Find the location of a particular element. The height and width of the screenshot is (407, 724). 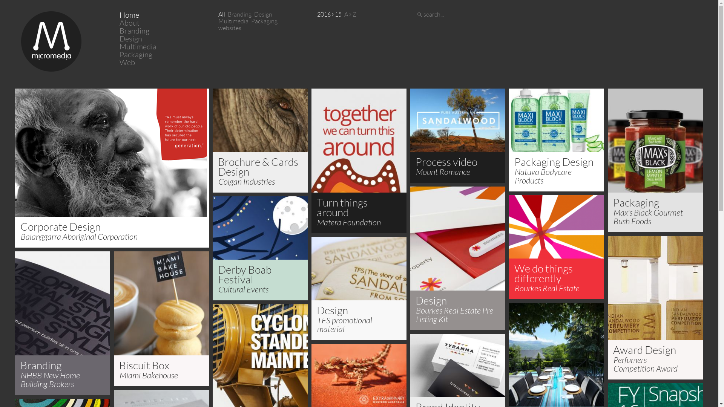

Corporate Design
Balanggarra Aboriginal Corporation is located at coordinates (112, 168).